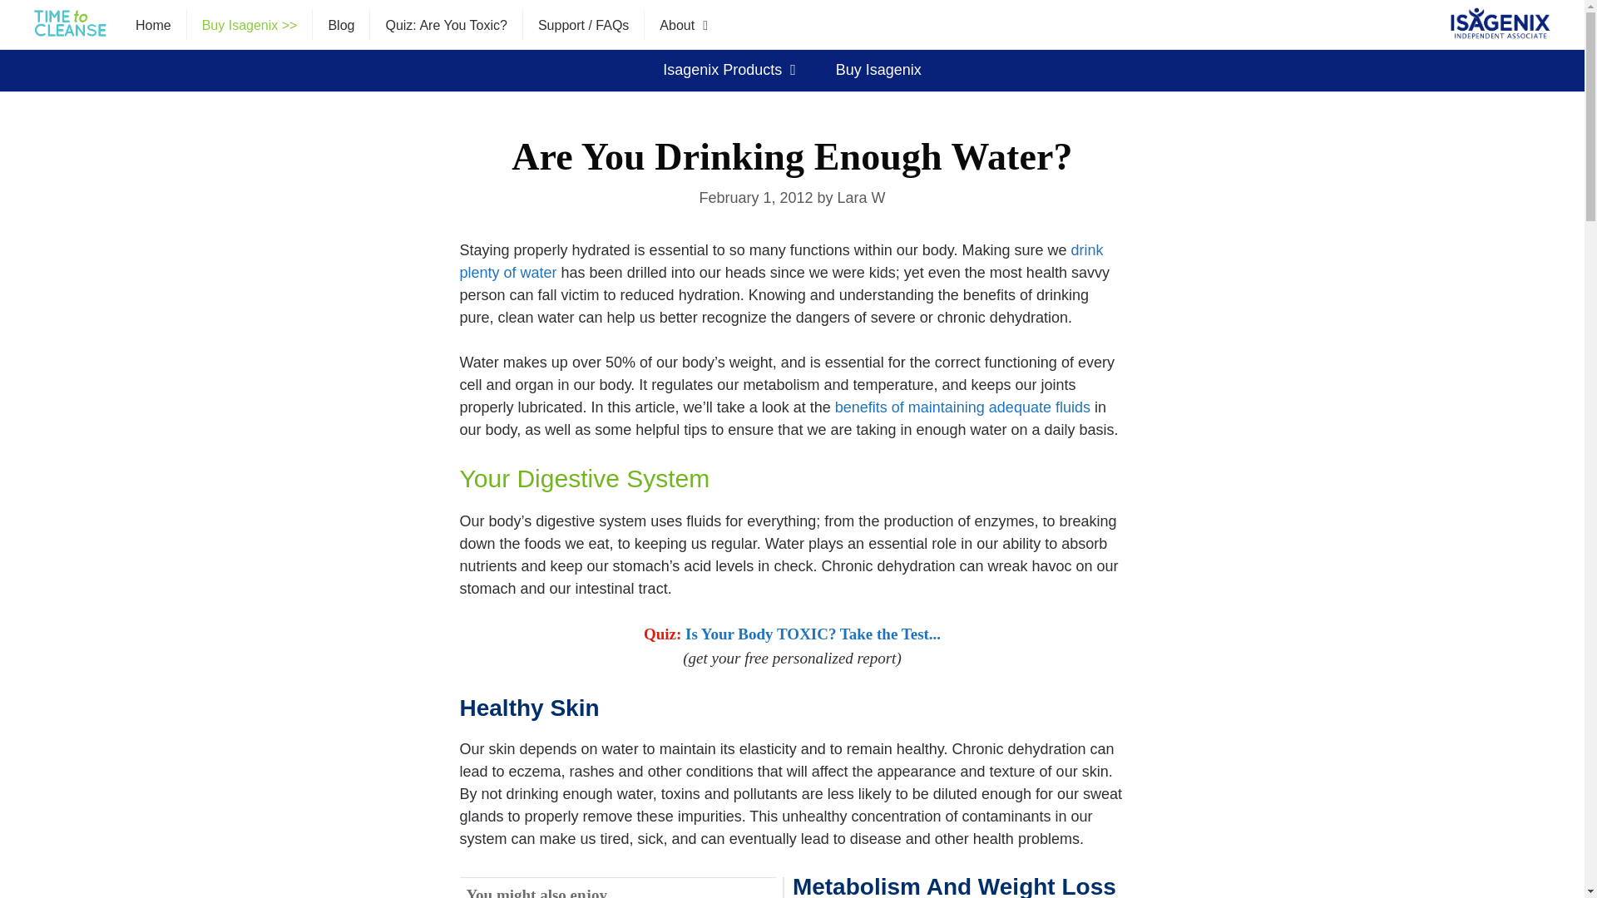  I want to click on About, so click(686, 25).